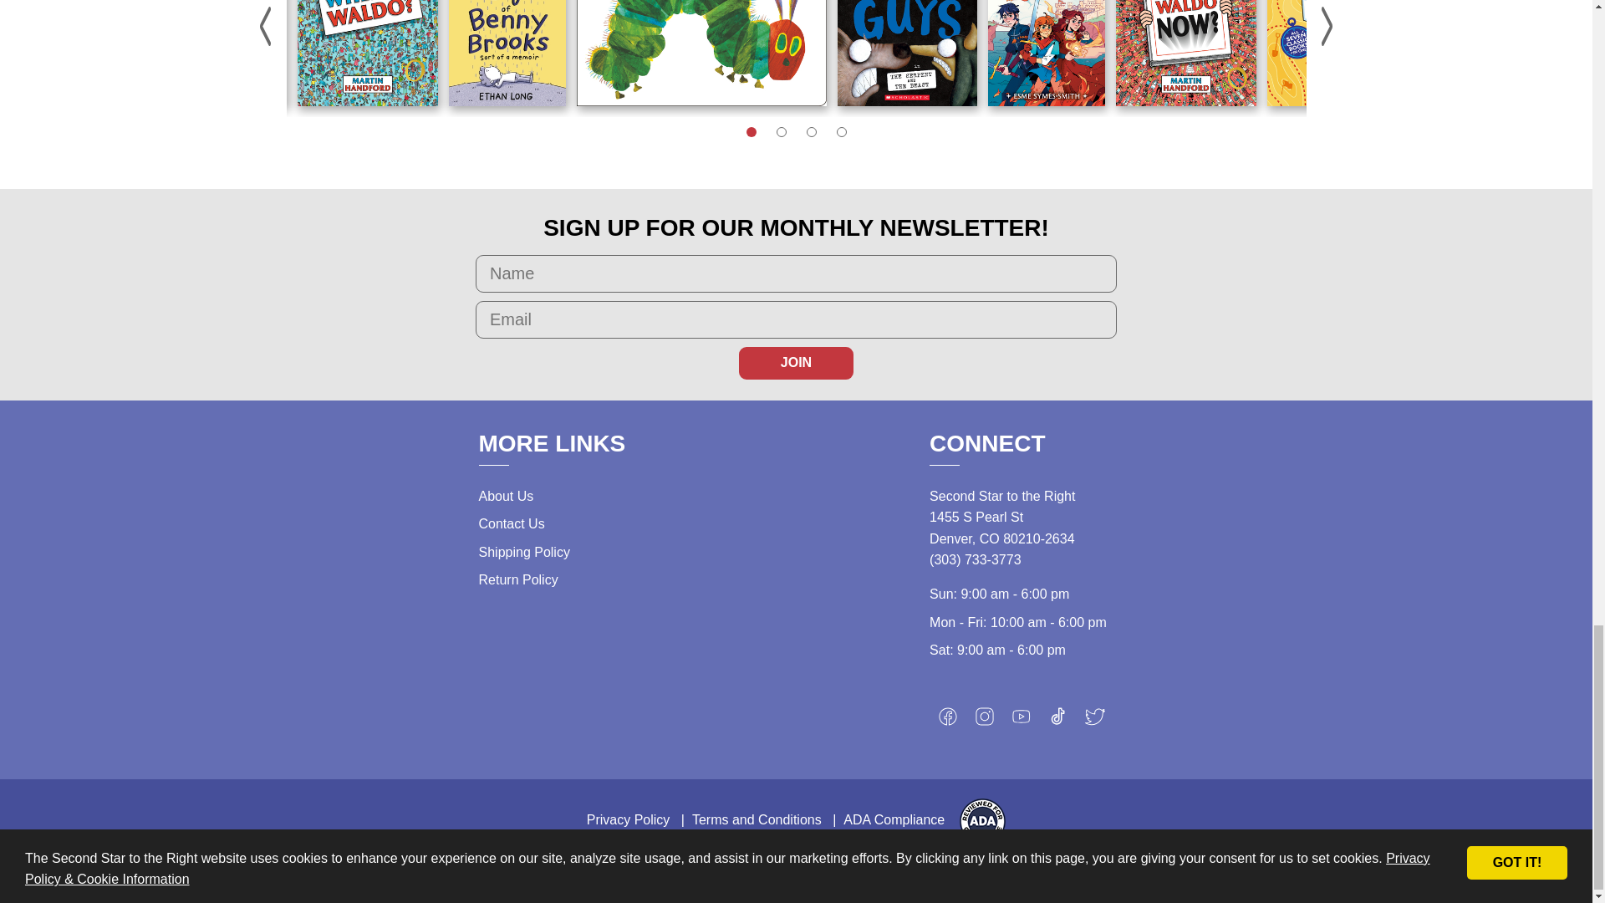  Describe the element at coordinates (1095, 721) in the screenshot. I see `Connect with Twitter` at that location.